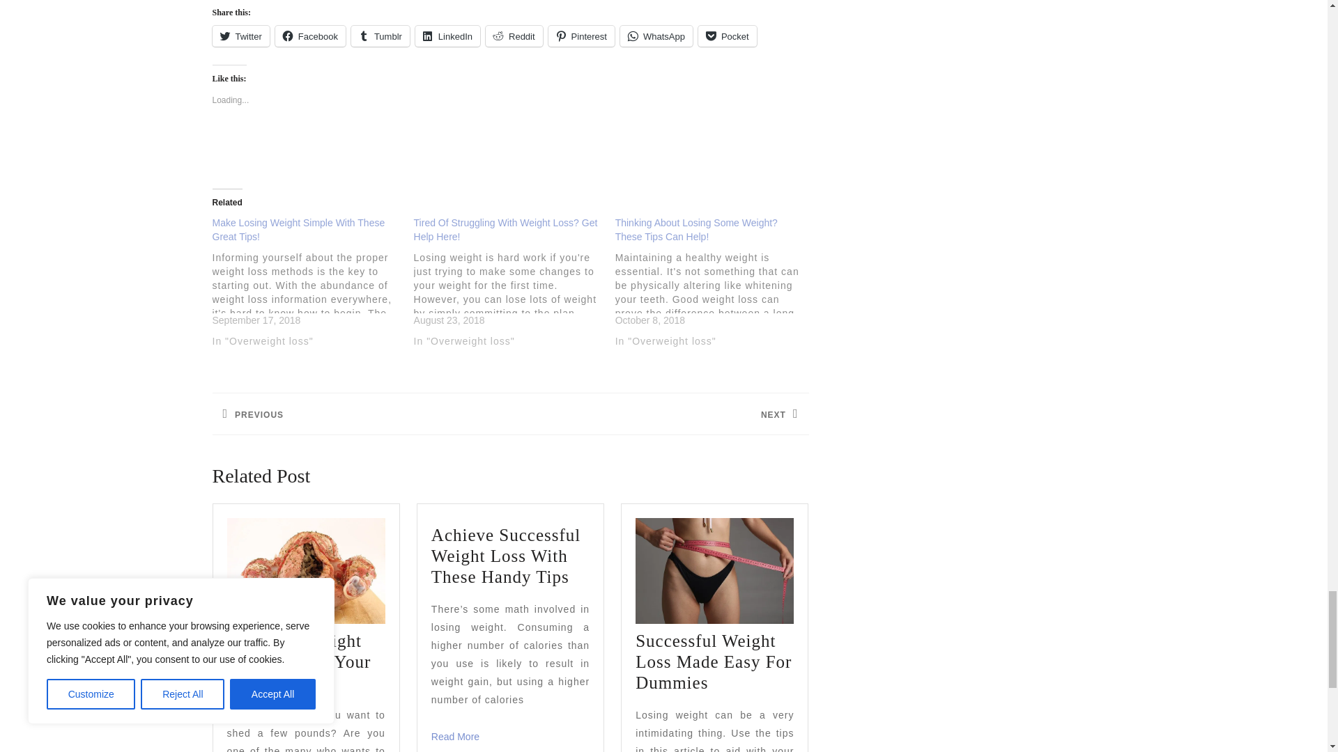 The image size is (1338, 752). Describe the element at coordinates (447, 36) in the screenshot. I see `LinkedIn` at that location.